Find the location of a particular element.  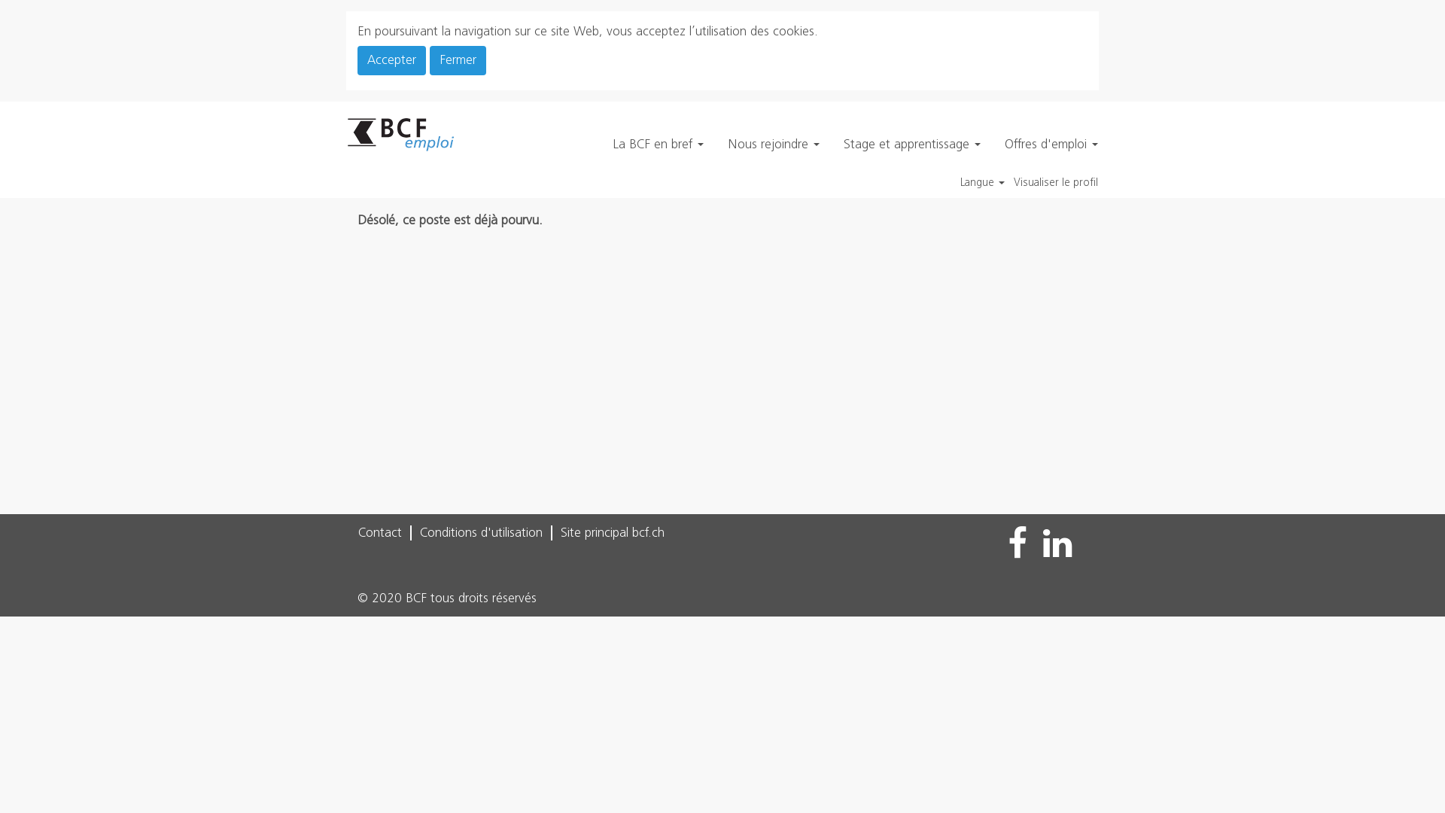

La BCF en bref is located at coordinates (658, 145).